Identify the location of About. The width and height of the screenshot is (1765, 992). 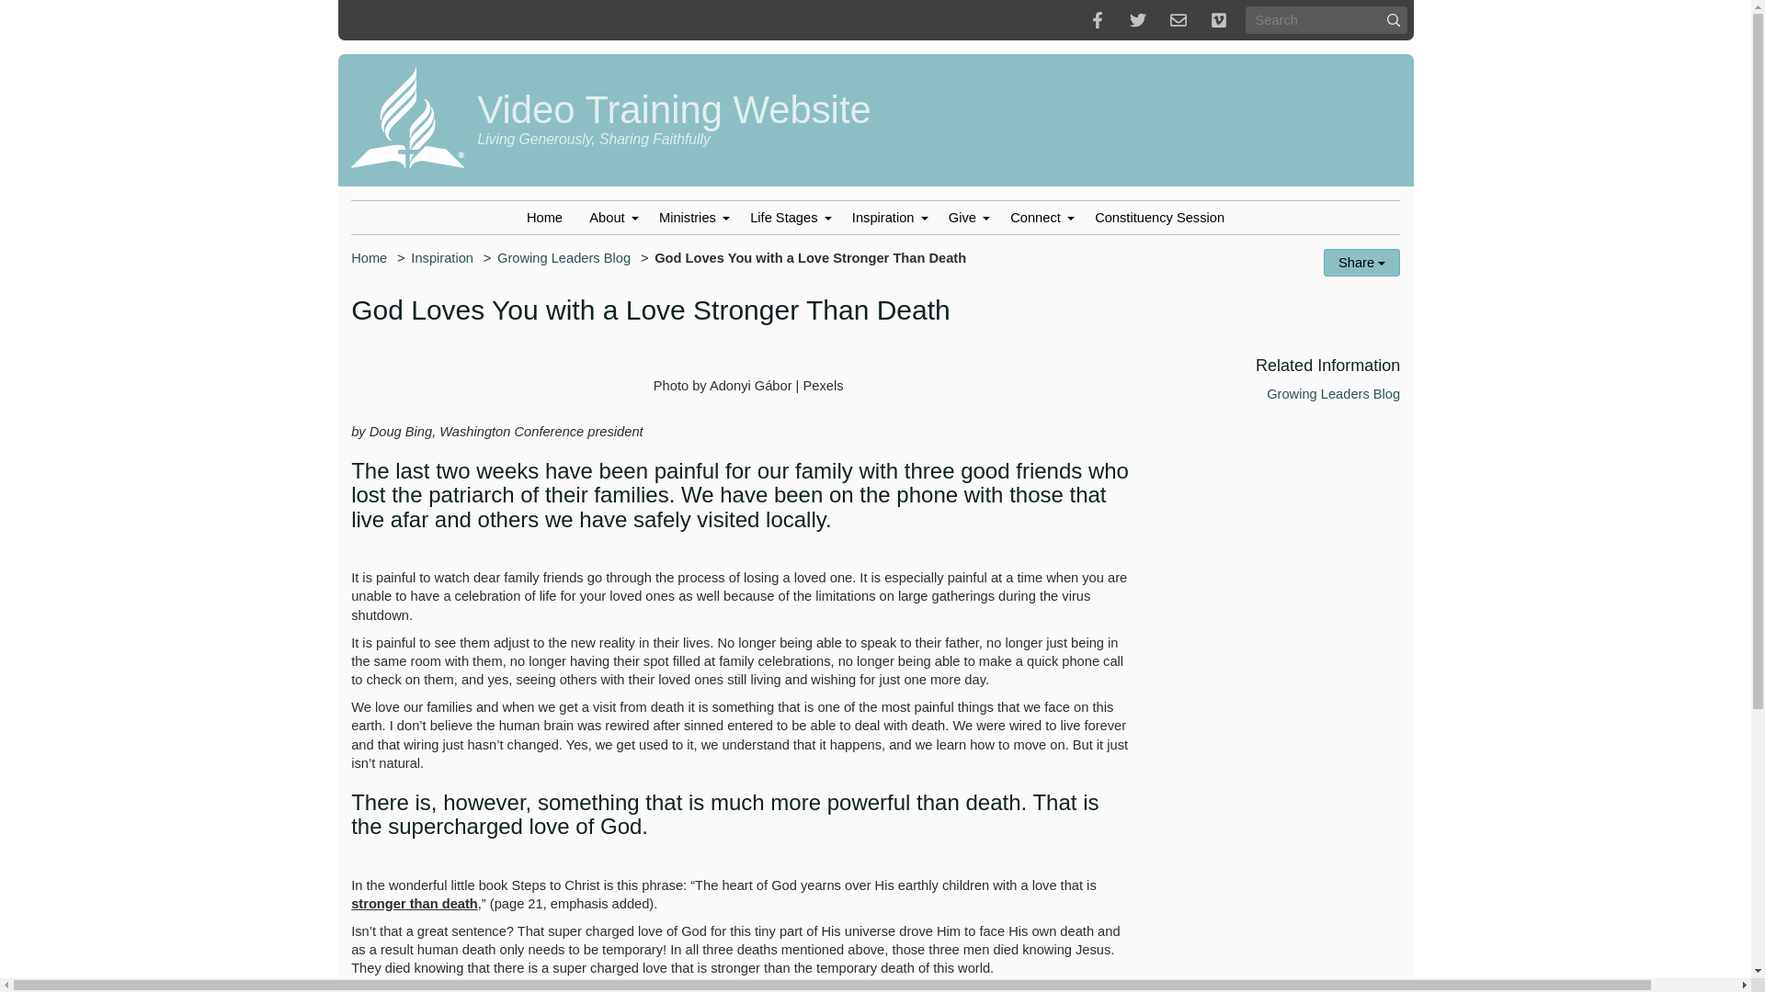
(610, 218).